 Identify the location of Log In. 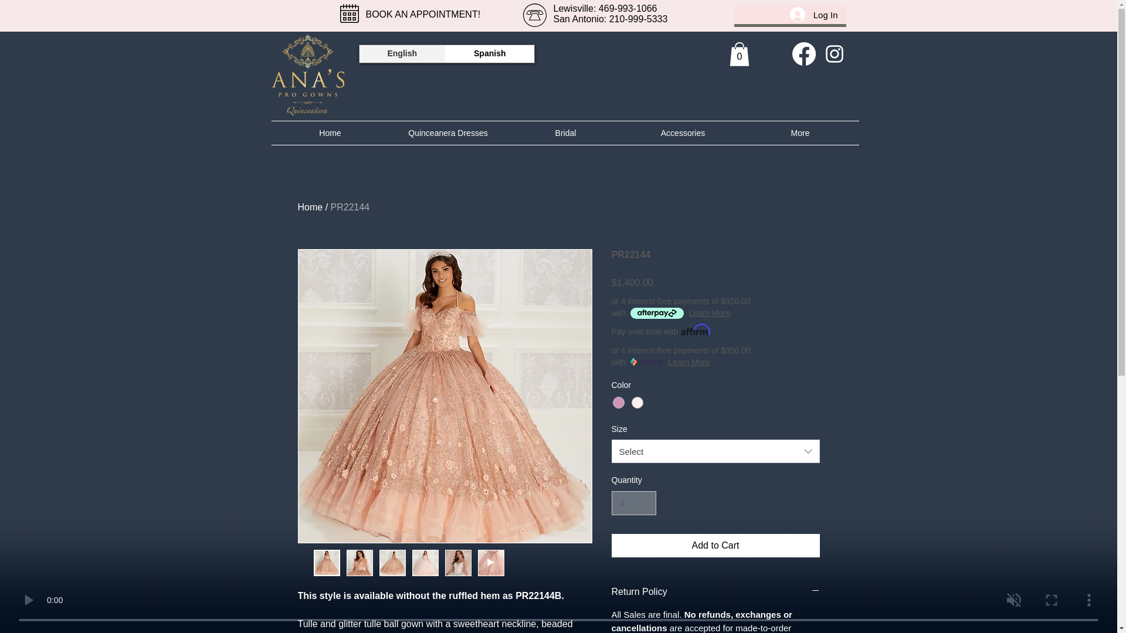
(814, 15).